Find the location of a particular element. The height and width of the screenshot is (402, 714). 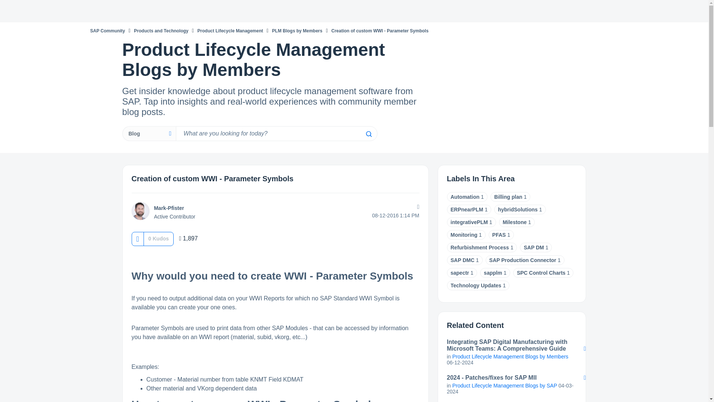

Search Granularity is located at coordinates (149, 134).